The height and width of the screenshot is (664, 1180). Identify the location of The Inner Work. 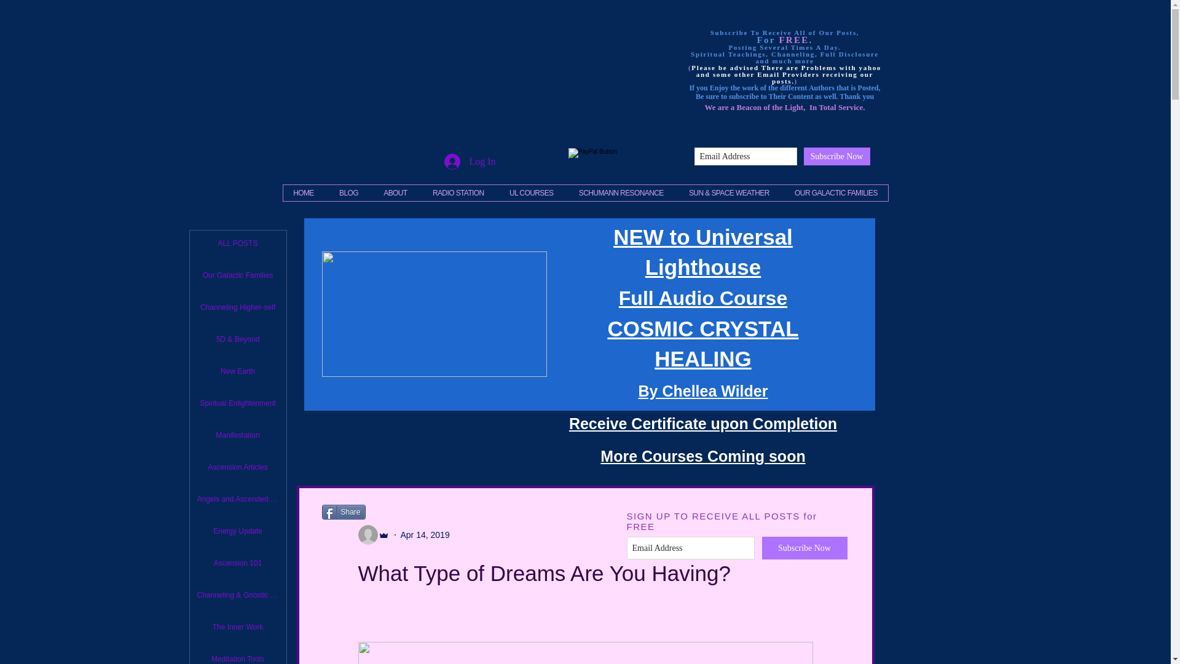
(237, 627).